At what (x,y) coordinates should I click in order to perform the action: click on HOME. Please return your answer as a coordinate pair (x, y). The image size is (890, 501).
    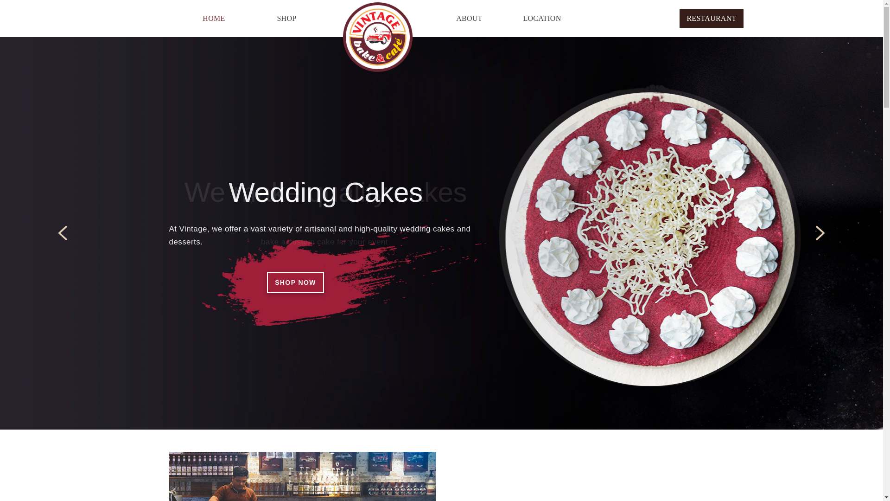
    Looking at the image, I should click on (214, 19).